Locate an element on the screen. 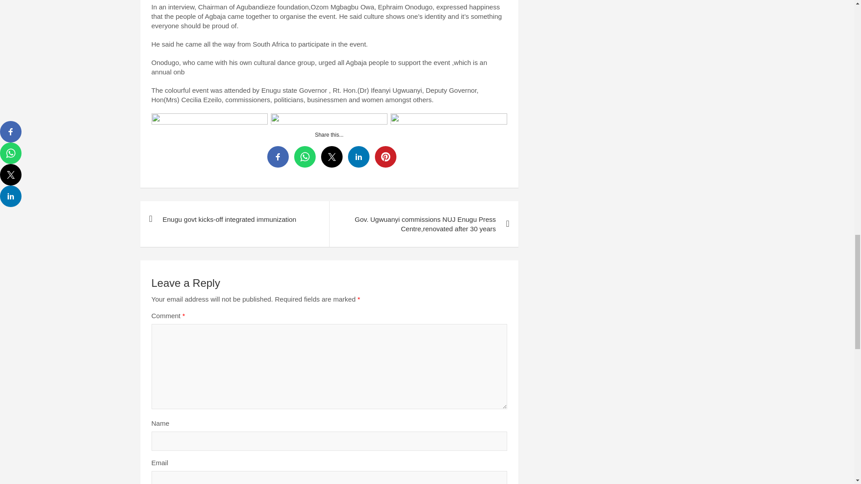  Enugu govt kicks-off integrated immunization is located at coordinates (234, 220).